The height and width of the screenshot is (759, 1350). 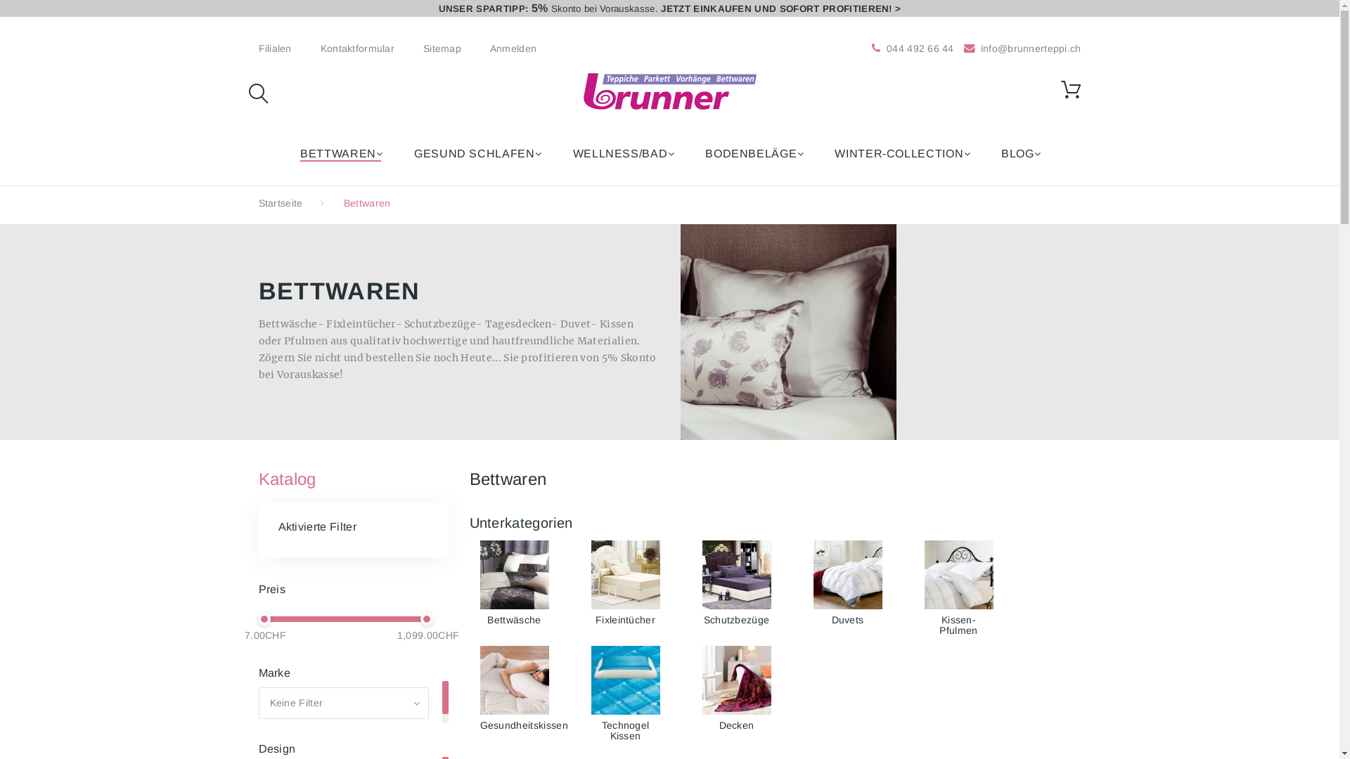 I want to click on Gesundheitskissen, so click(x=523, y=725).